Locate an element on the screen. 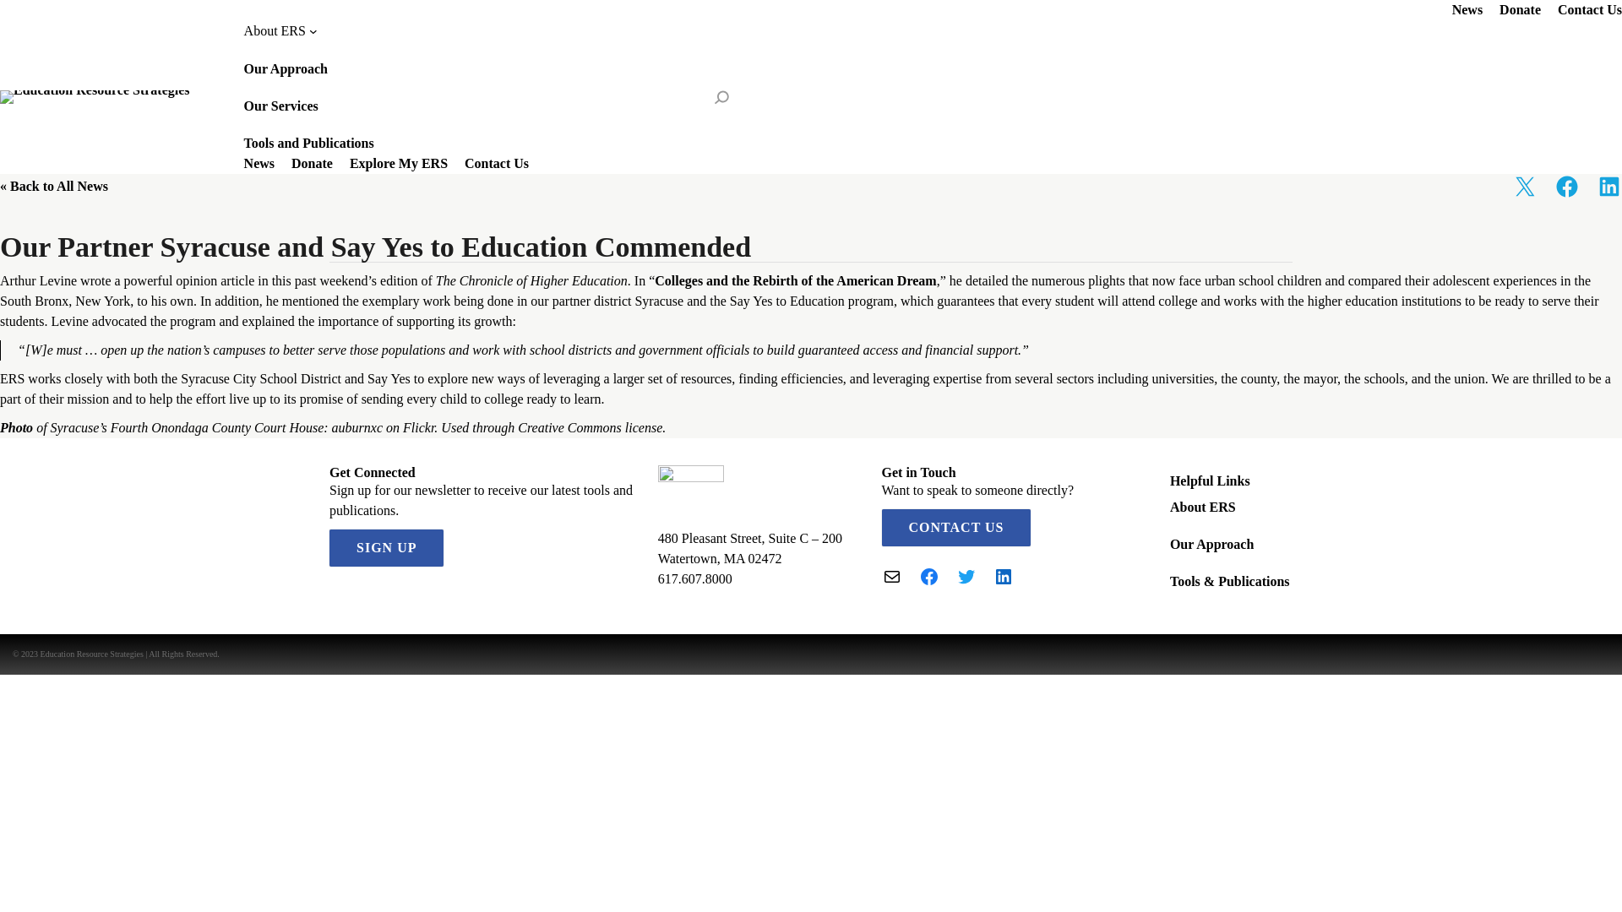 The image size is (1622, 912). About ERS is located at coordinates (280, 30).